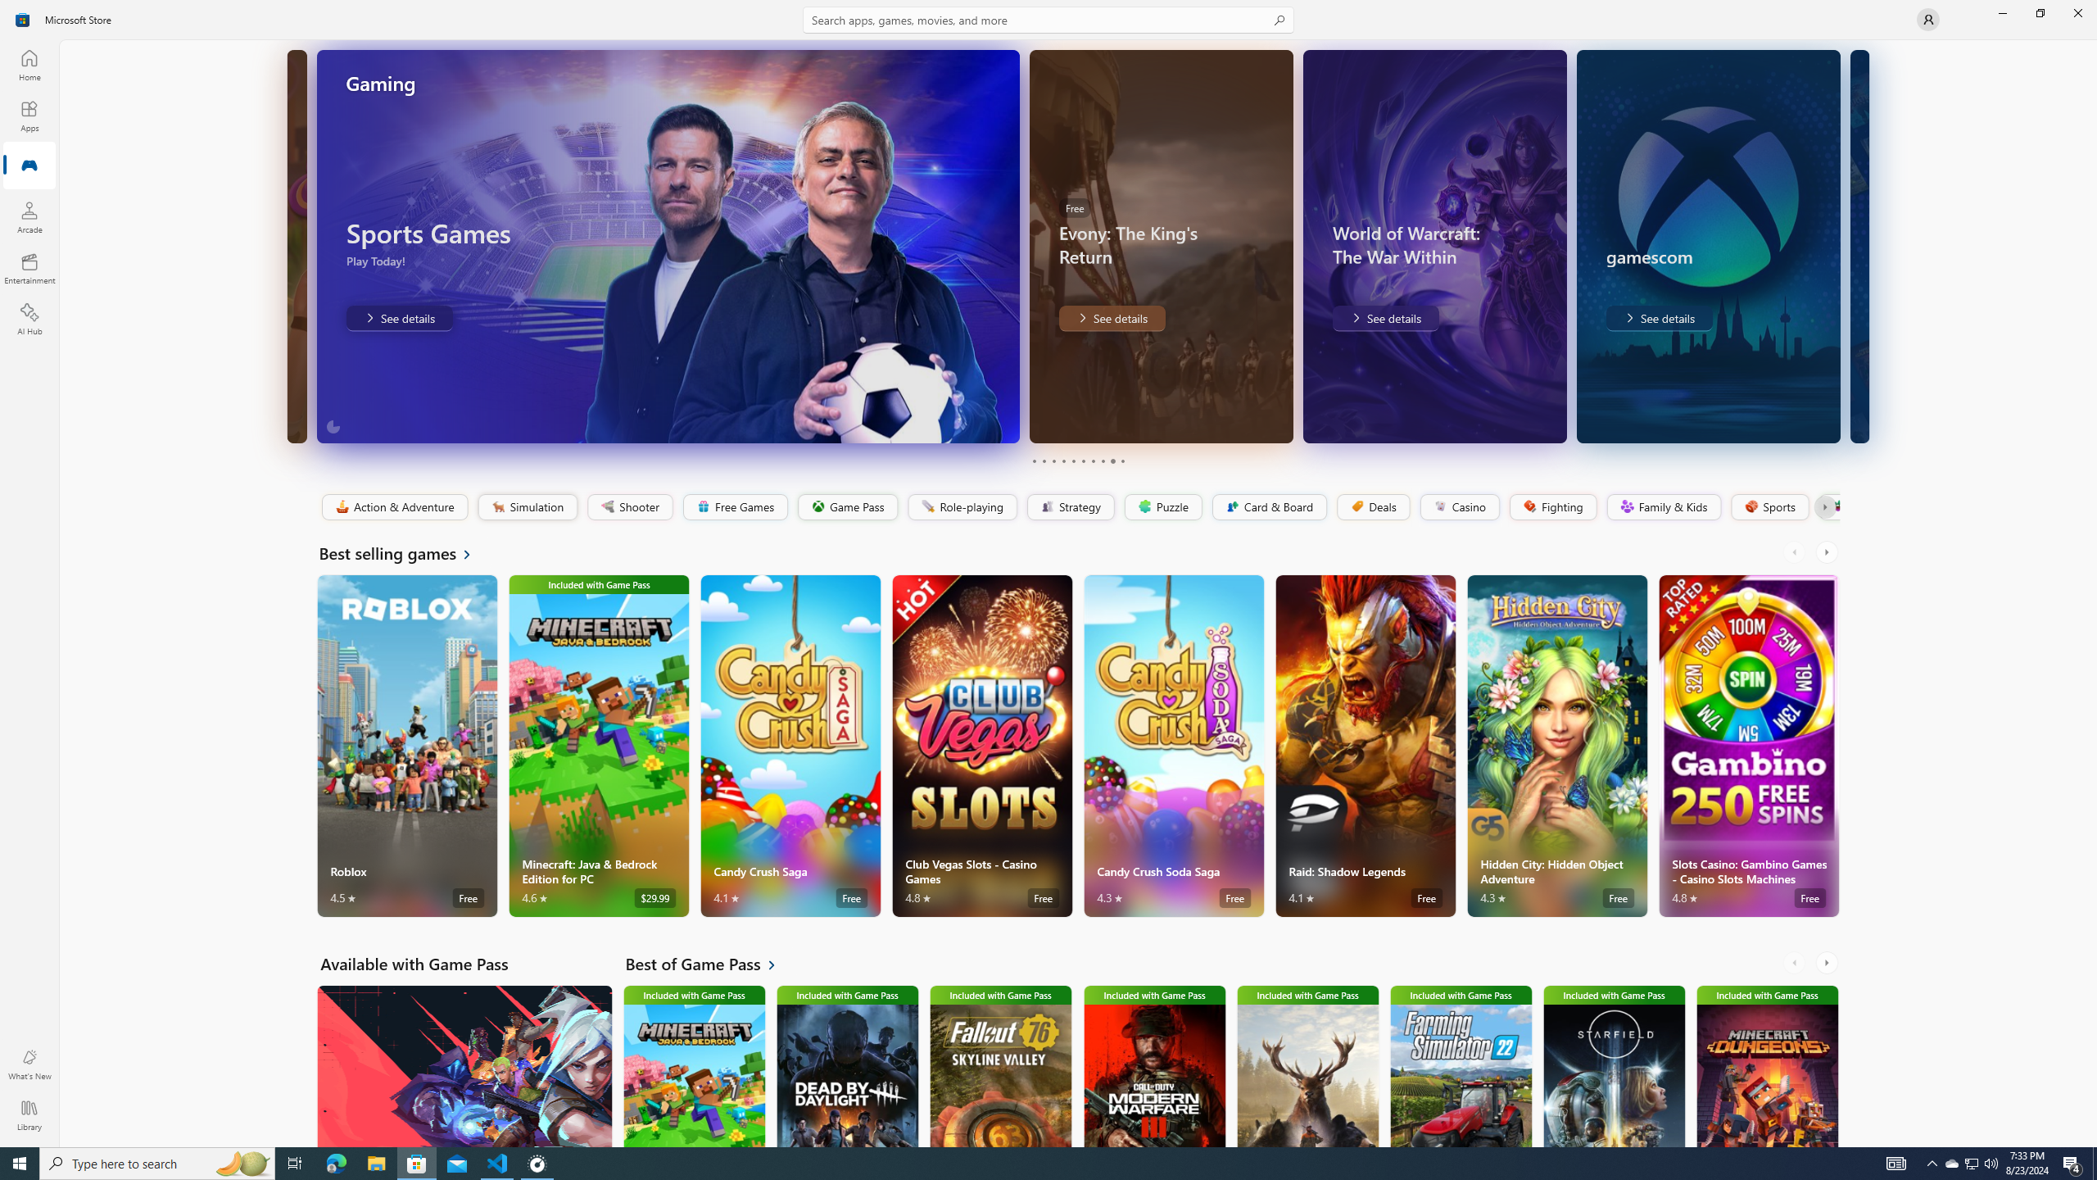 The image size is (2097, 1180). I want to click on Game Pass, so click(847, 507).